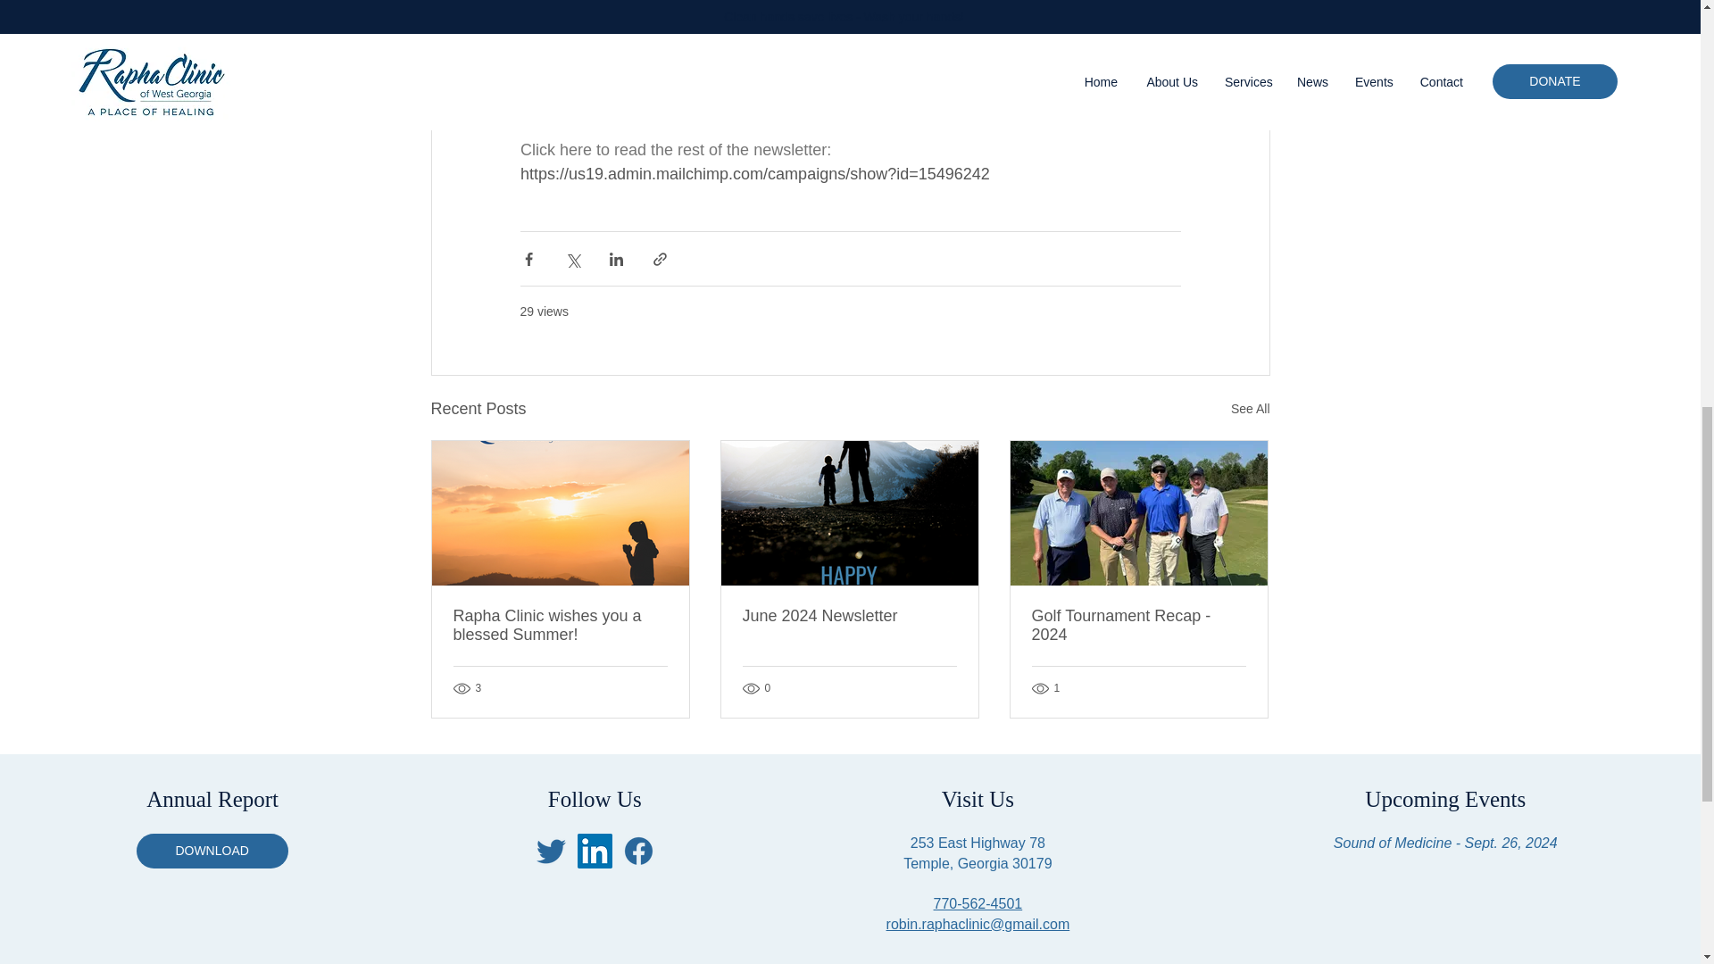 The height and width of the screenshot is (964, 1714). I want to click on Golf Tournament Recap - 2024, so click(1138, 626).